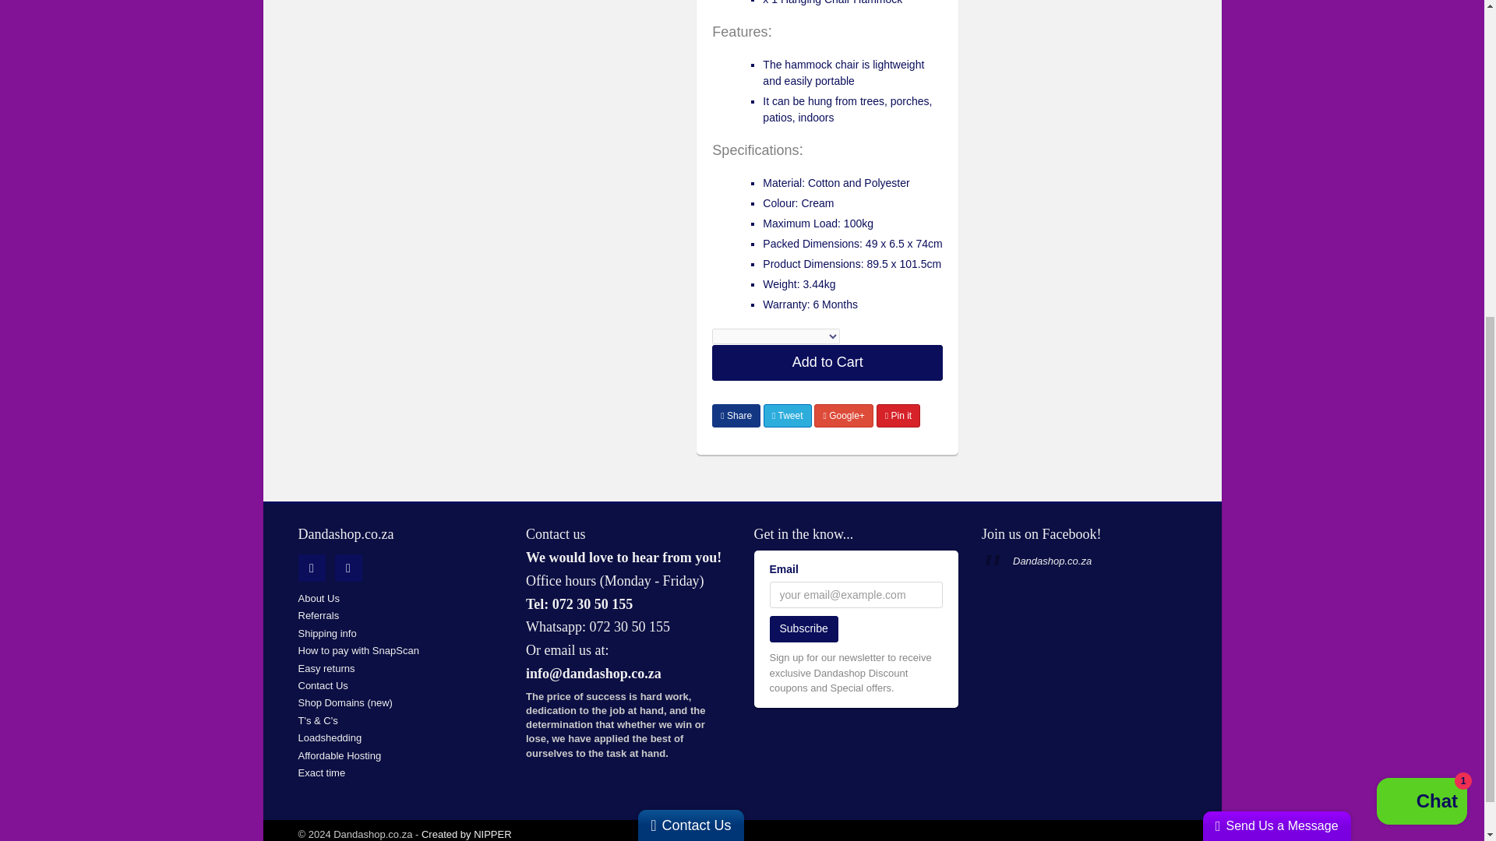 This screenshot has height=841, width=1496. What do you see at coordinates (311, 568) in the screenshot?
I see `Twitter` at bounding box center [311, 568].